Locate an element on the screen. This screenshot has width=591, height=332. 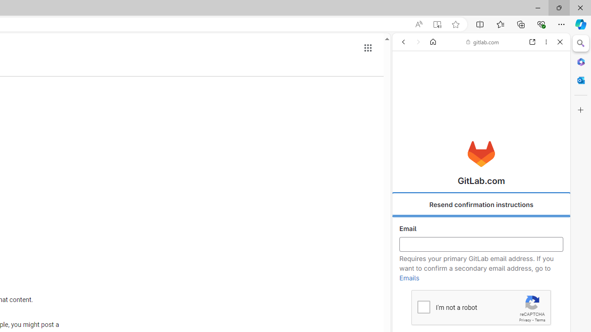
Search Filter, ALL is located at coordinates (407, 105).